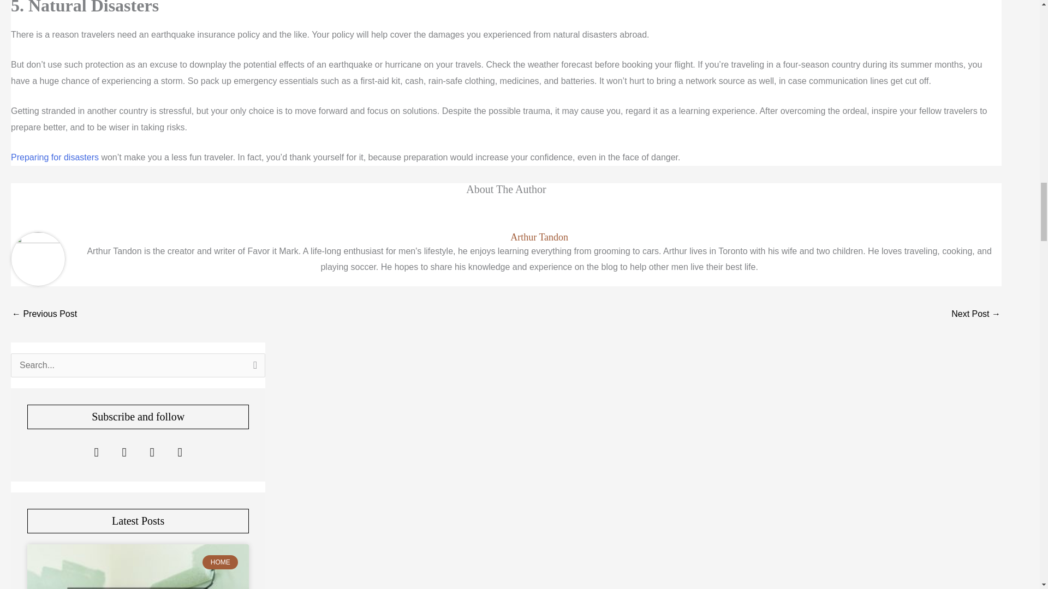 This screenshot has height=589, width=1048. What do you see at coordinates (976, 315) in the screenshot?
I see `Hazards to Consider When Fixing Vehicles at Your Shop` at bounding box center [976, 315].